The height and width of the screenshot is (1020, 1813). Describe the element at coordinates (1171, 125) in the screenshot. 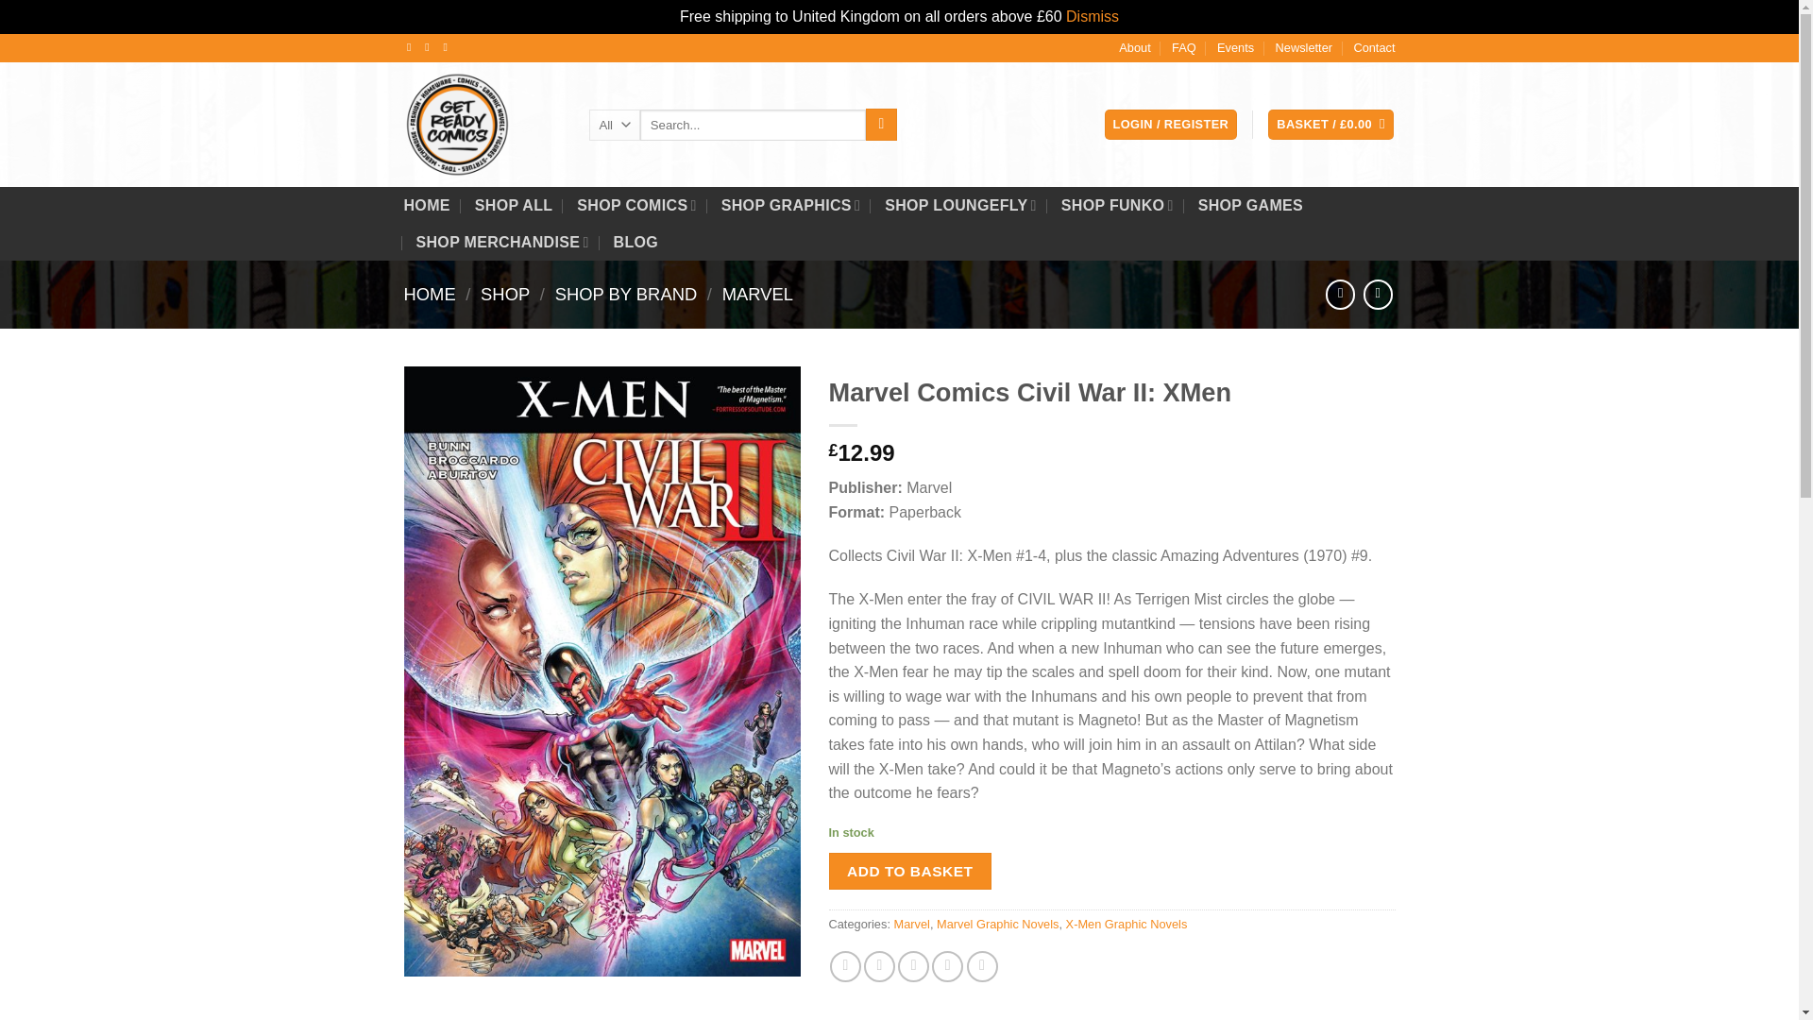

I see `Login` at that location.